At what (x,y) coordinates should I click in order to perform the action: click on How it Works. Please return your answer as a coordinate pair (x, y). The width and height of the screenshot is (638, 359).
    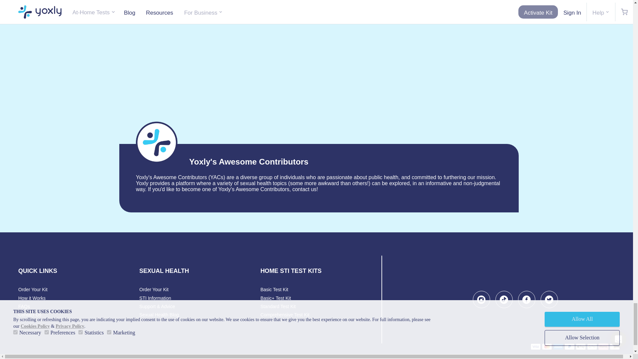
    Looking at the image, I should click on (32, 298).